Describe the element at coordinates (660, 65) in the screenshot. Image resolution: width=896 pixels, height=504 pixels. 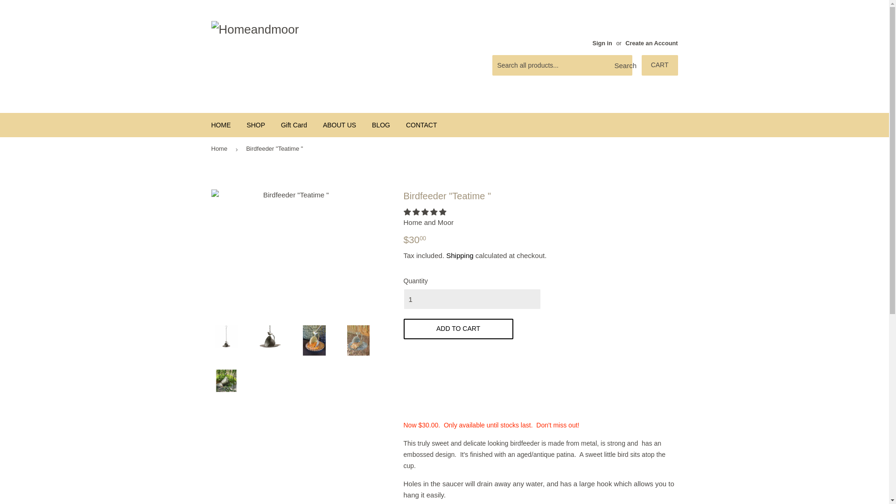
I see `CART` at that location.